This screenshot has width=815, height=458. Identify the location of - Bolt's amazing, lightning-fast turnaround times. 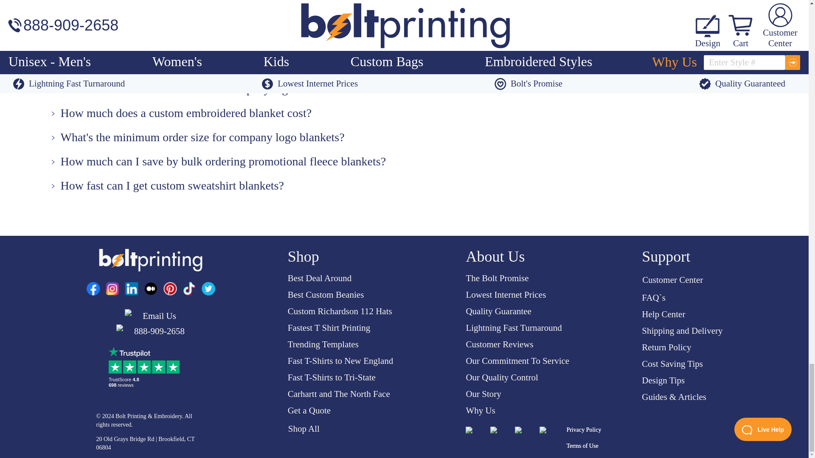
(130, 39).